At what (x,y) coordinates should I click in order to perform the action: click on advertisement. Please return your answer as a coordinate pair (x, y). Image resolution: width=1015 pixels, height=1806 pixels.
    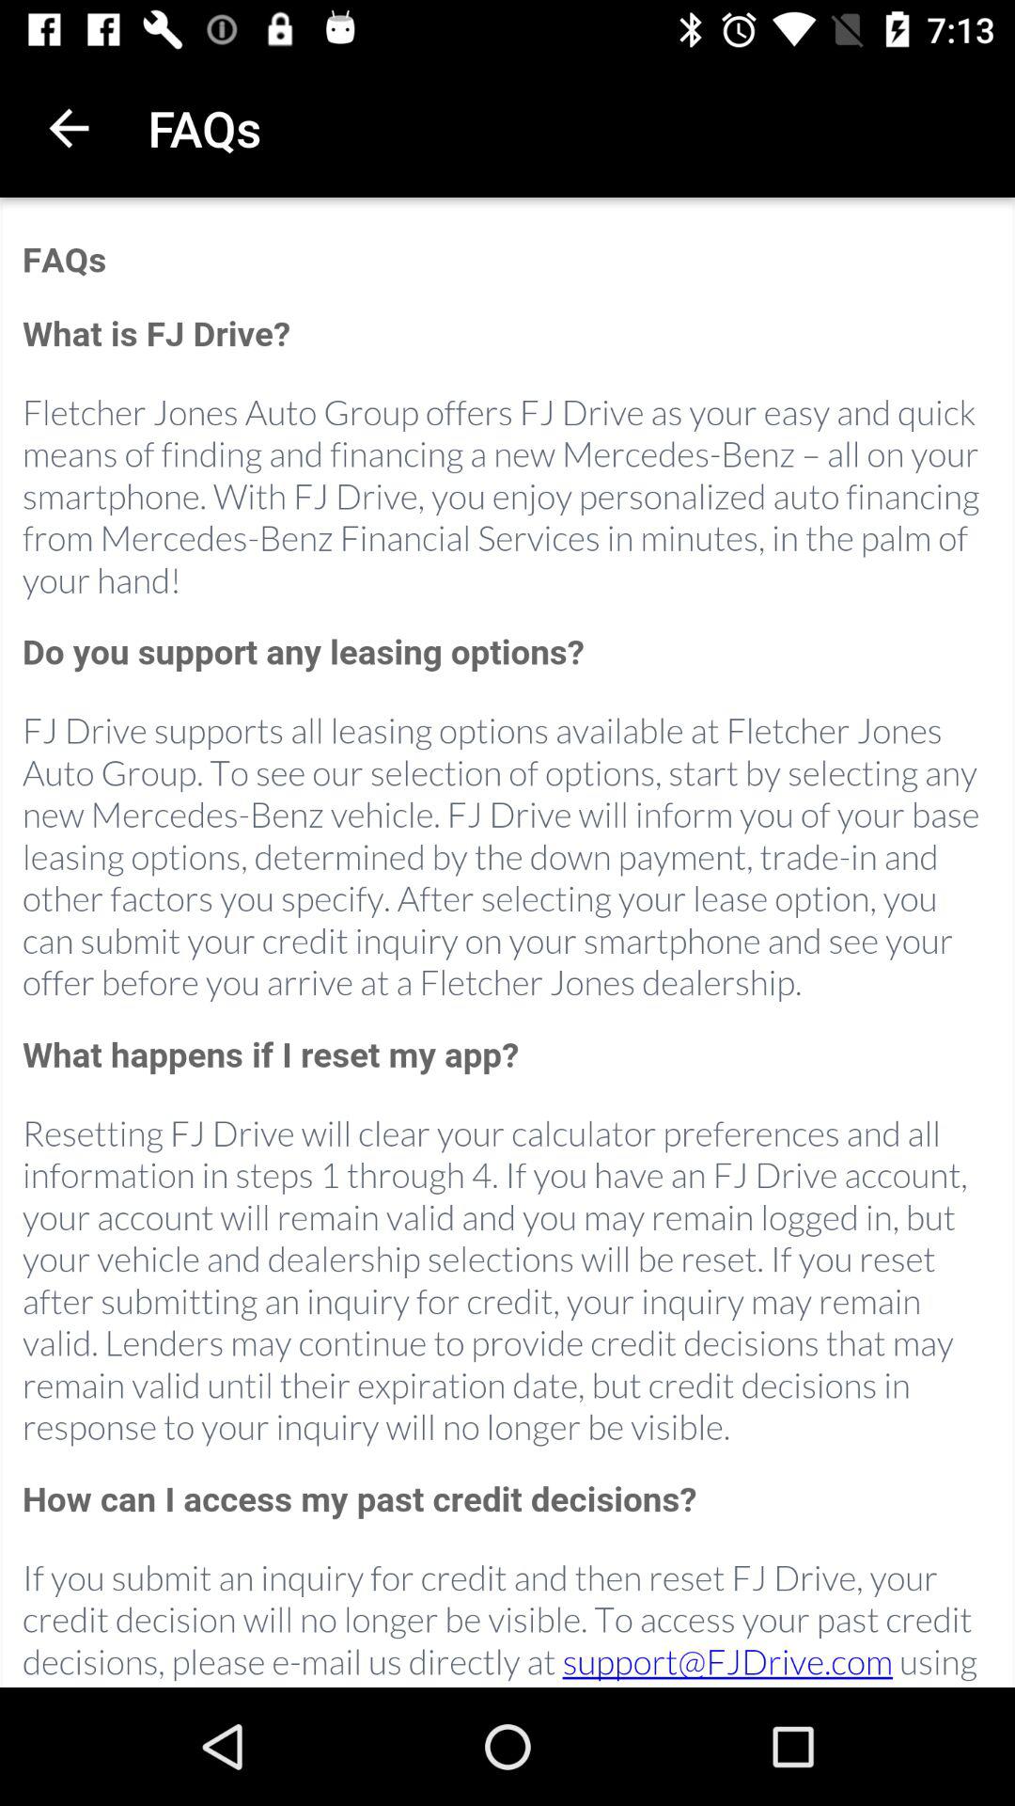
    Looking at the image, I should click on (507, 944).